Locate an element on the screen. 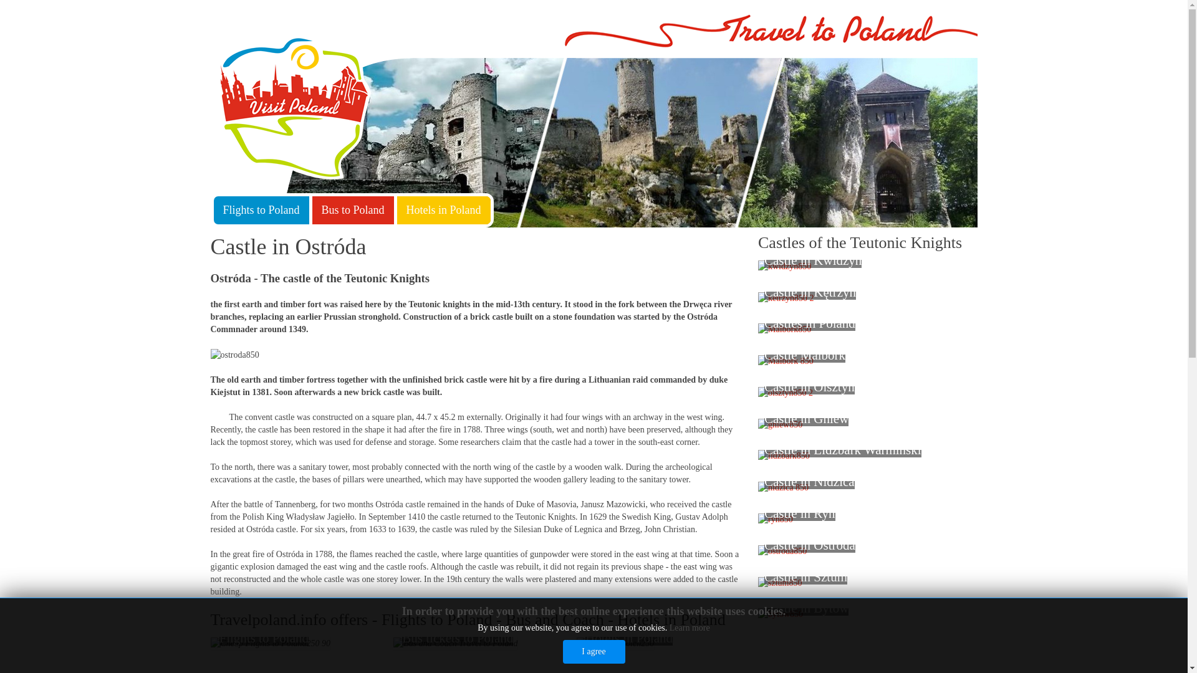  Flights to Poland is located at coordinates (271, 643).